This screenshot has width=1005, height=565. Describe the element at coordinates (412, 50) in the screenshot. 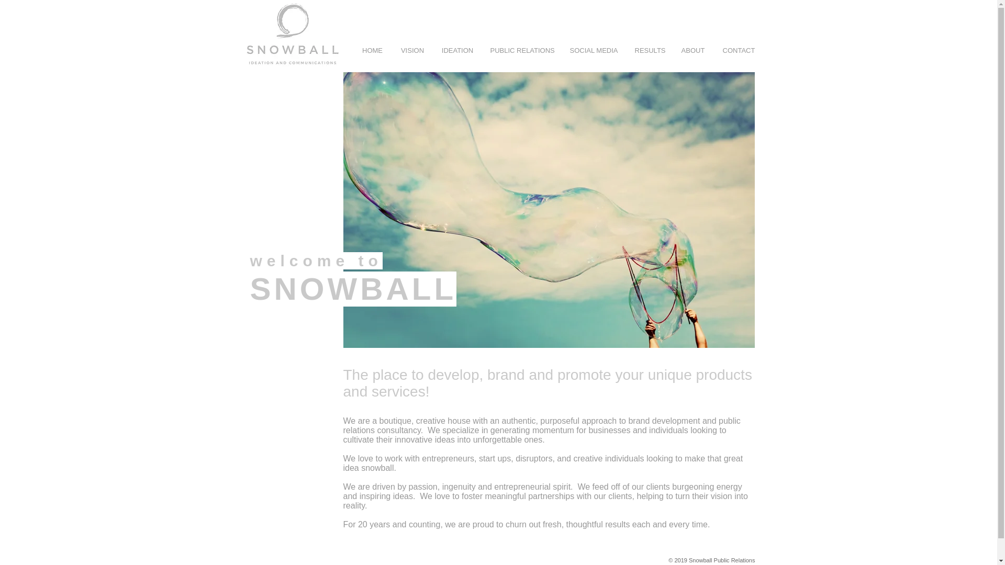

I see `VISION` at that location.